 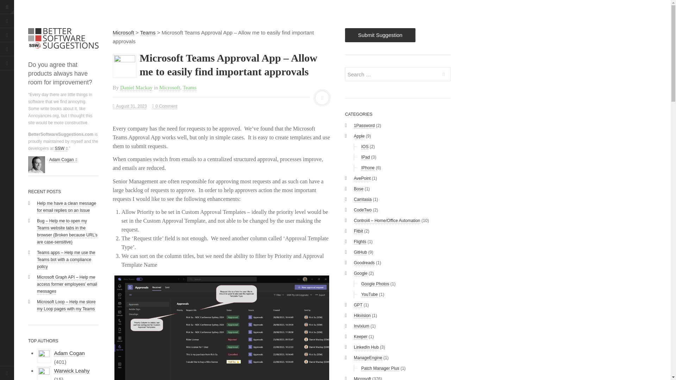 I want to click on Microsoft, so click(x=123, y=32).